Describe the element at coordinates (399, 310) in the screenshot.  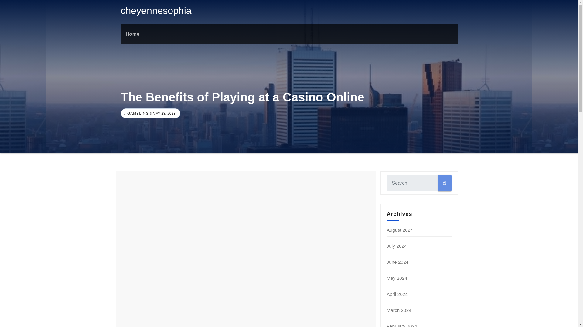
I see `March 2024` at that location.